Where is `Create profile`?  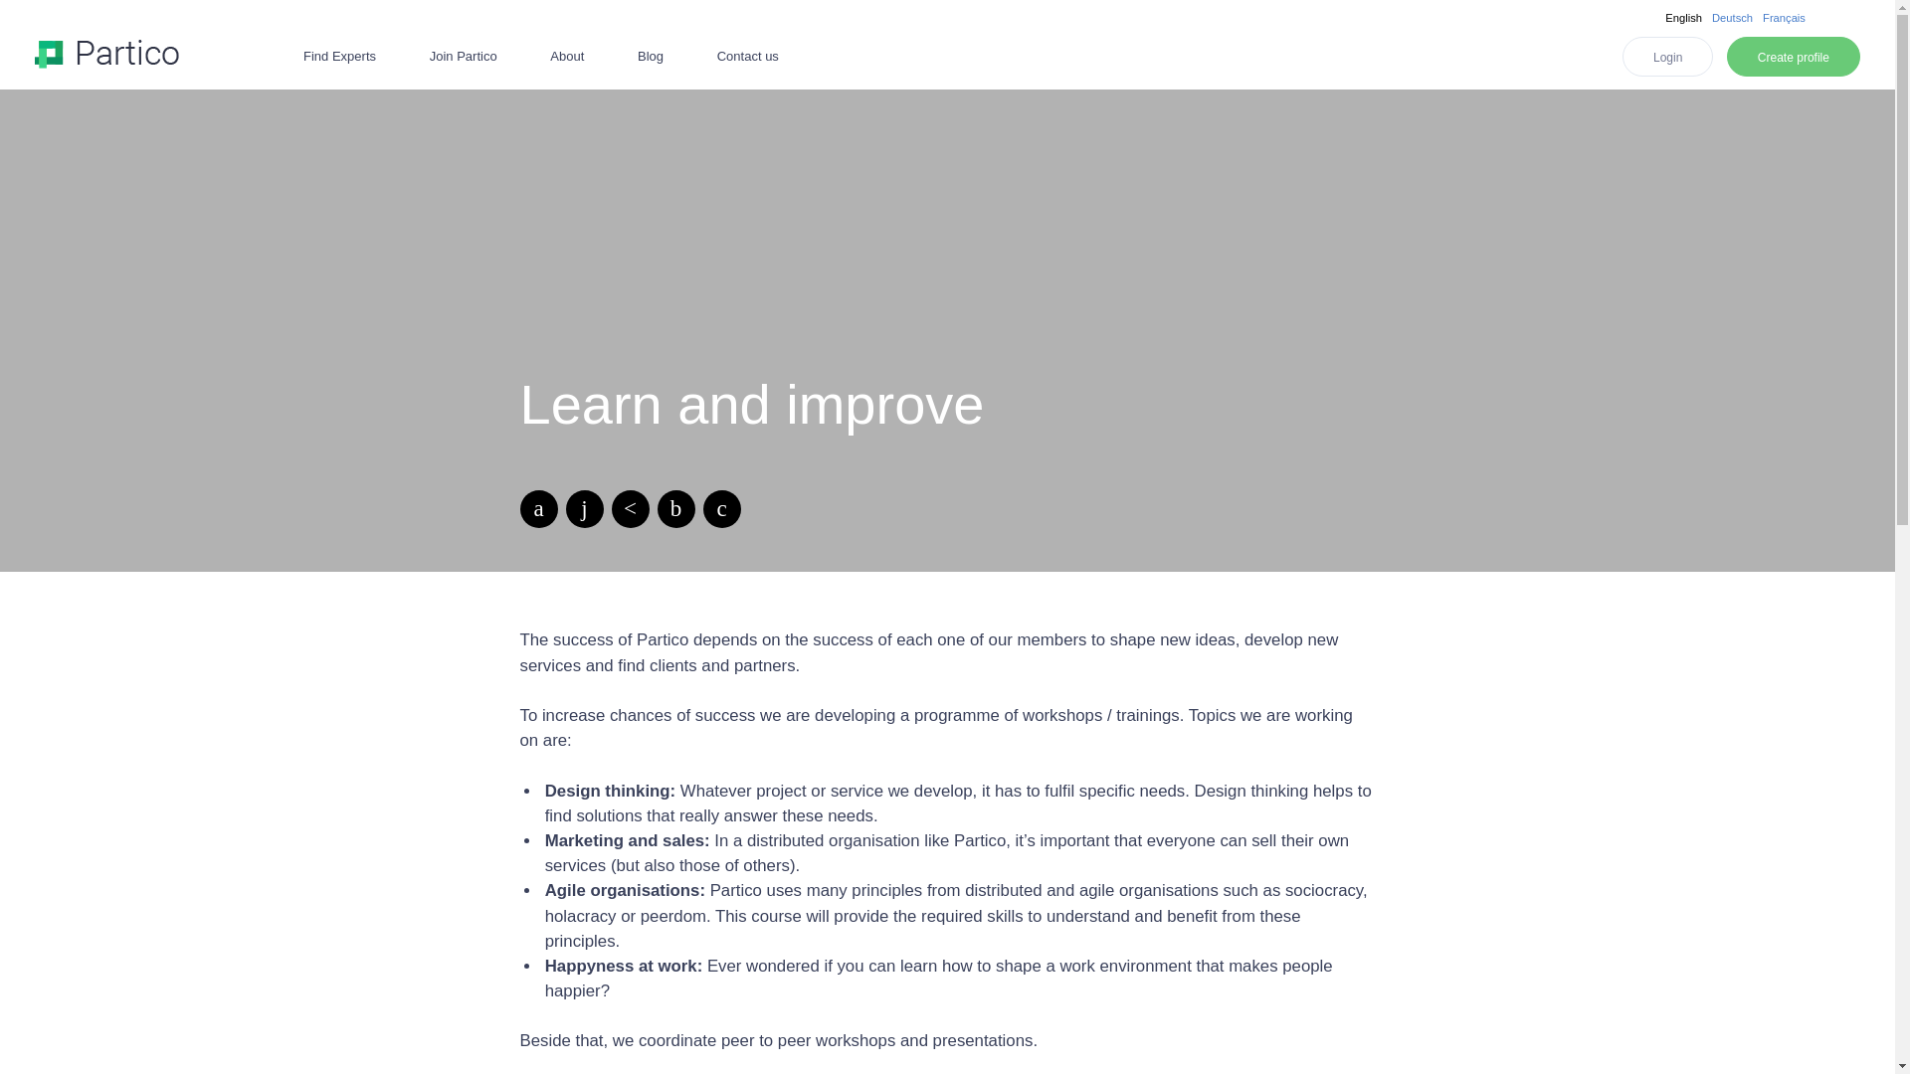 Create profile is located at coordinates (1793, 56).